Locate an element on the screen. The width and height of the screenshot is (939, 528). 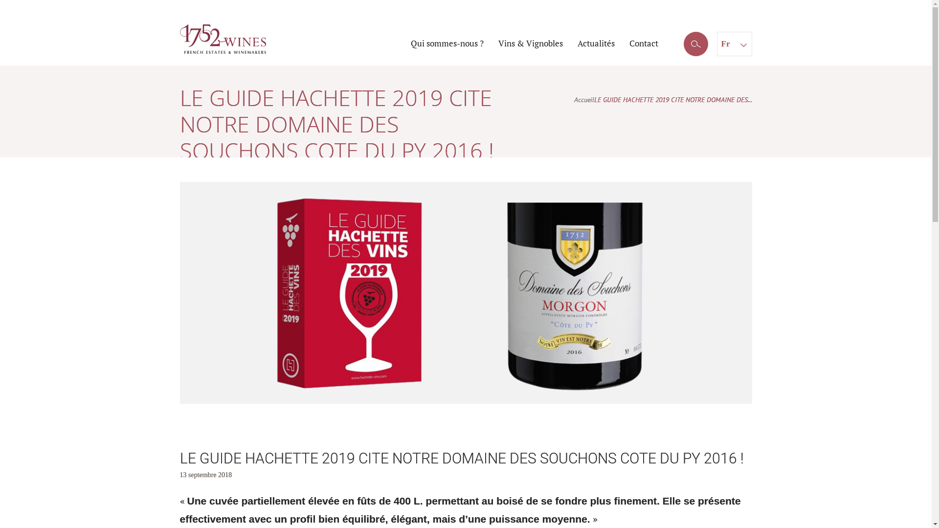
Vins & Vignobles is located at coordinates (530, 43).